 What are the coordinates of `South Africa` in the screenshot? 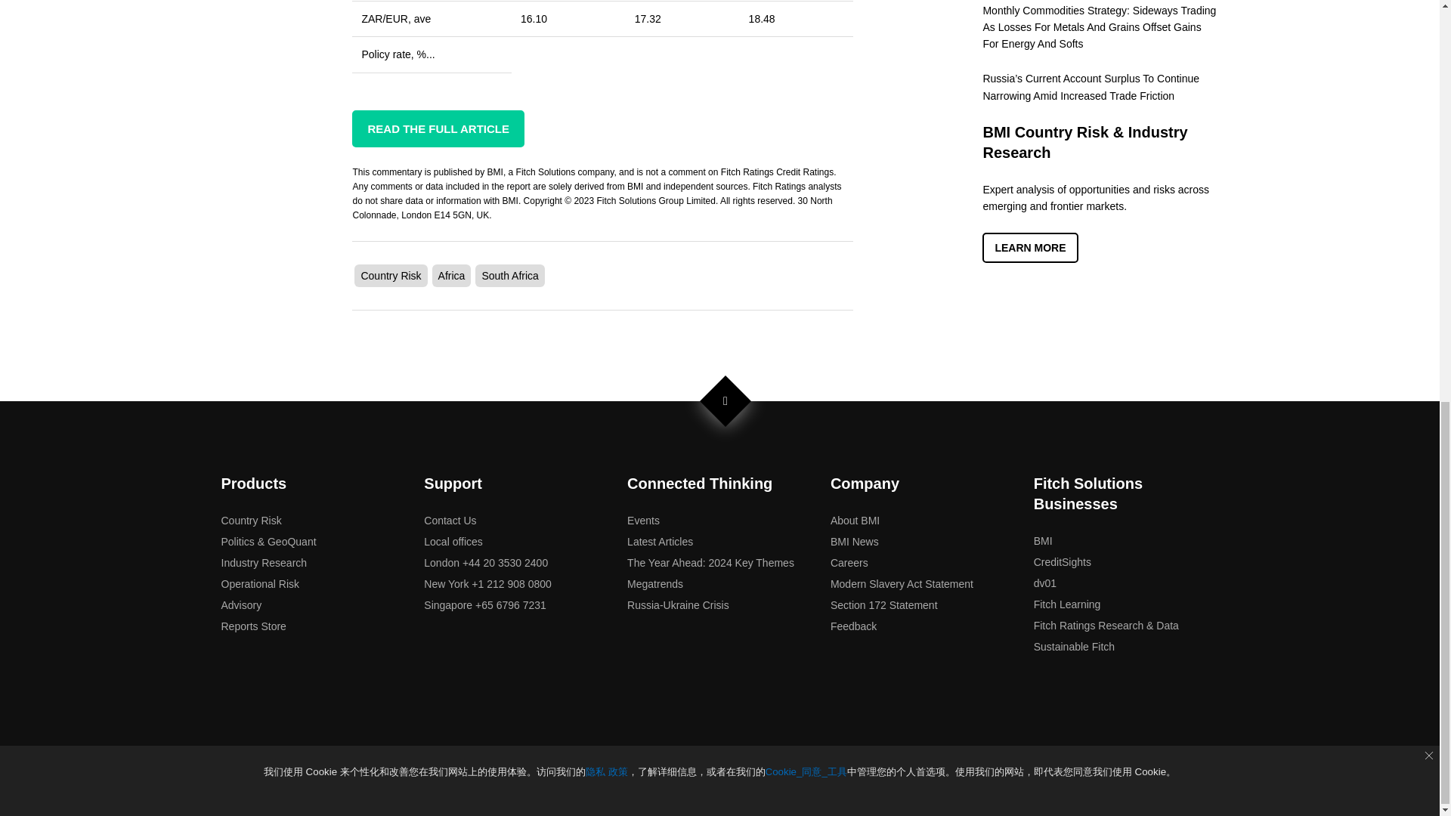 It's located at (509, 275).